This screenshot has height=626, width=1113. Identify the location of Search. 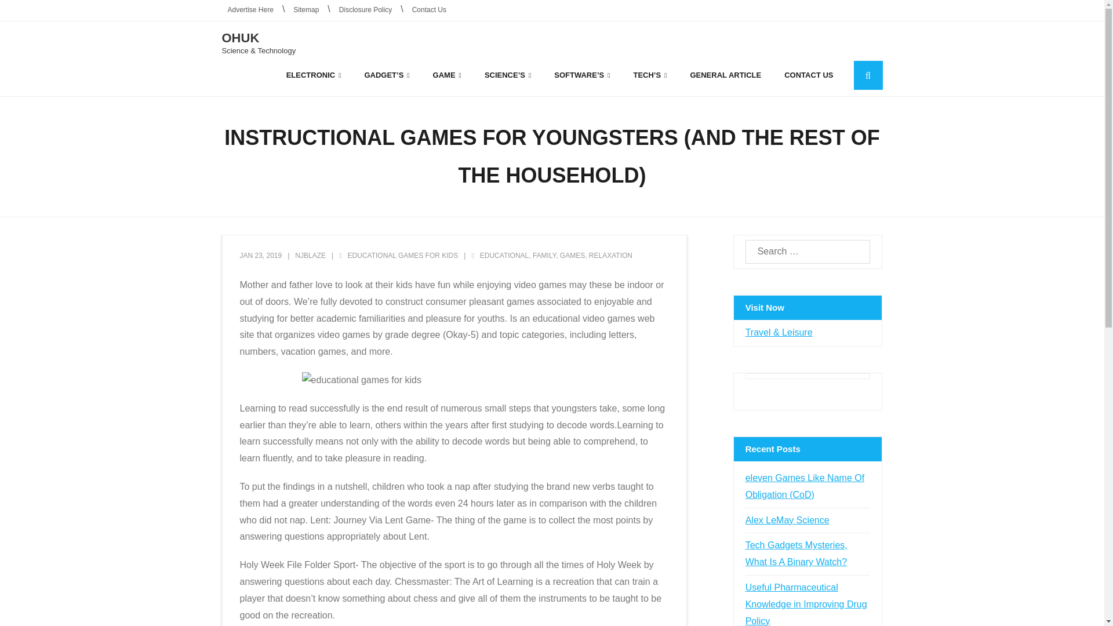
(28, 12).